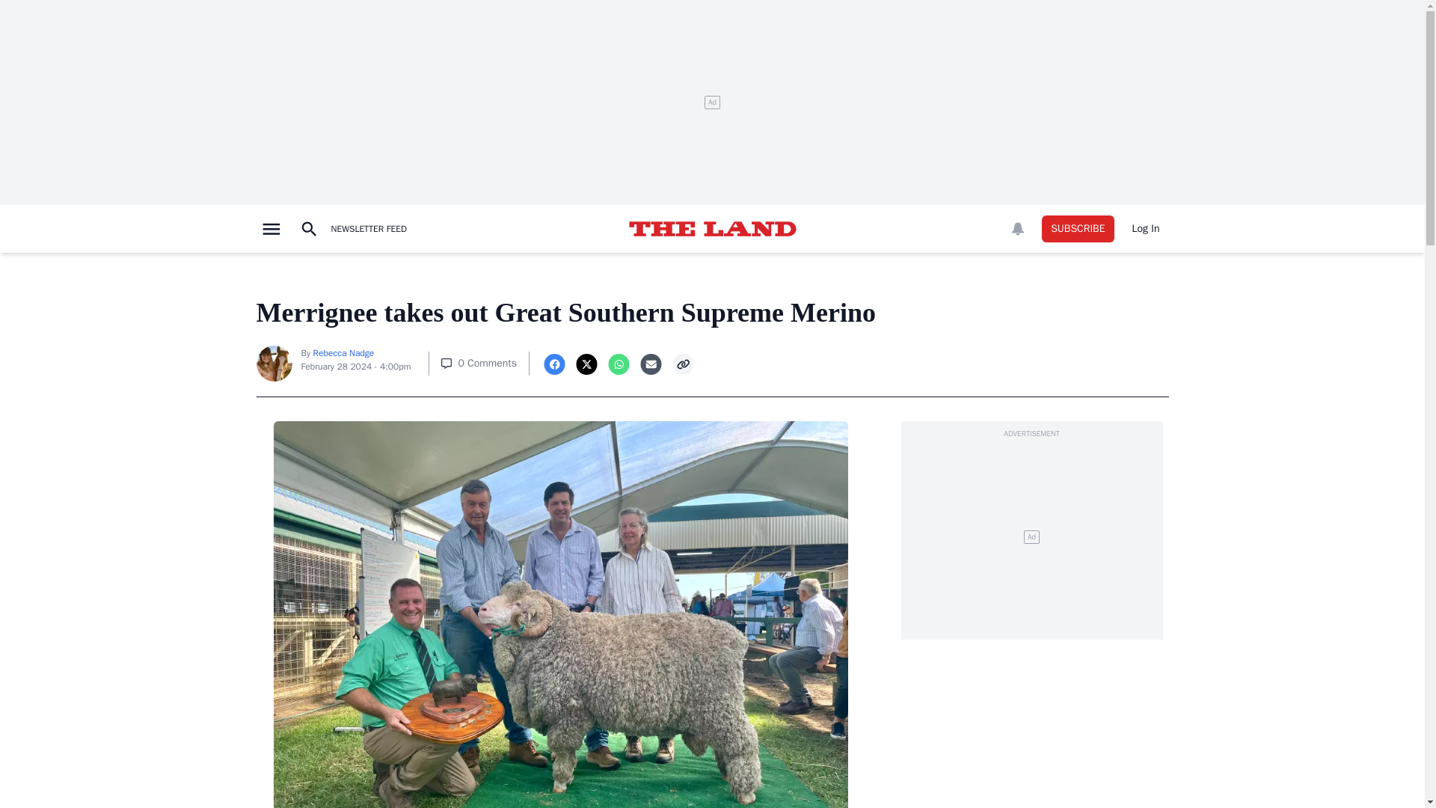 This screenshot has height=808, width=1436. I want to click on SUBSCRIBE, so click(1078, 229).